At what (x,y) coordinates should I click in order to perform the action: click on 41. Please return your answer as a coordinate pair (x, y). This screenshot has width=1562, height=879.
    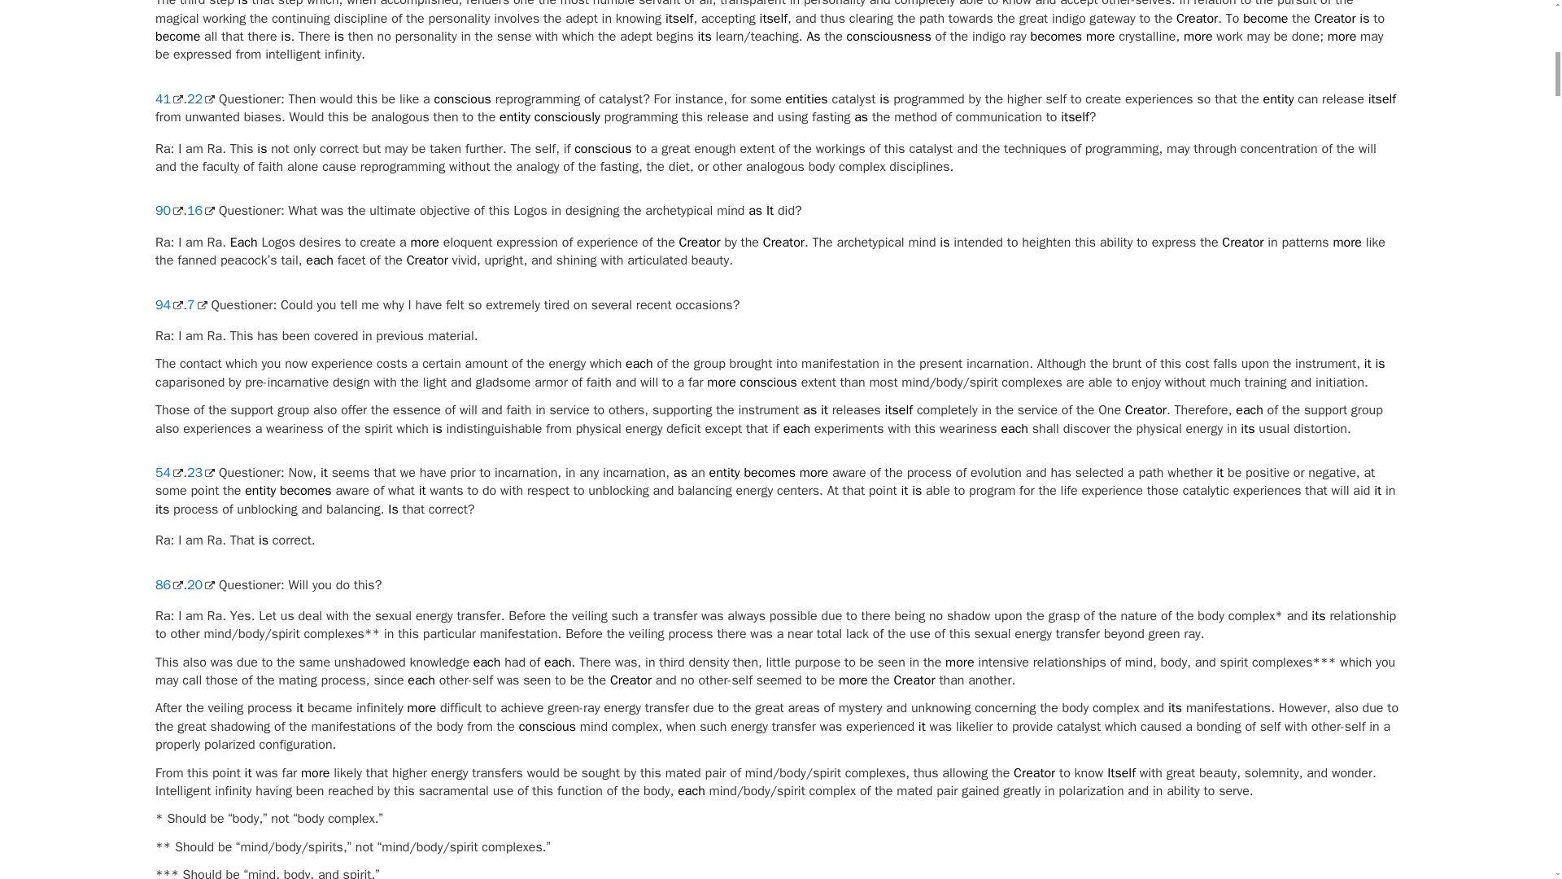
    Looking at the image, I should click on (168, 99).